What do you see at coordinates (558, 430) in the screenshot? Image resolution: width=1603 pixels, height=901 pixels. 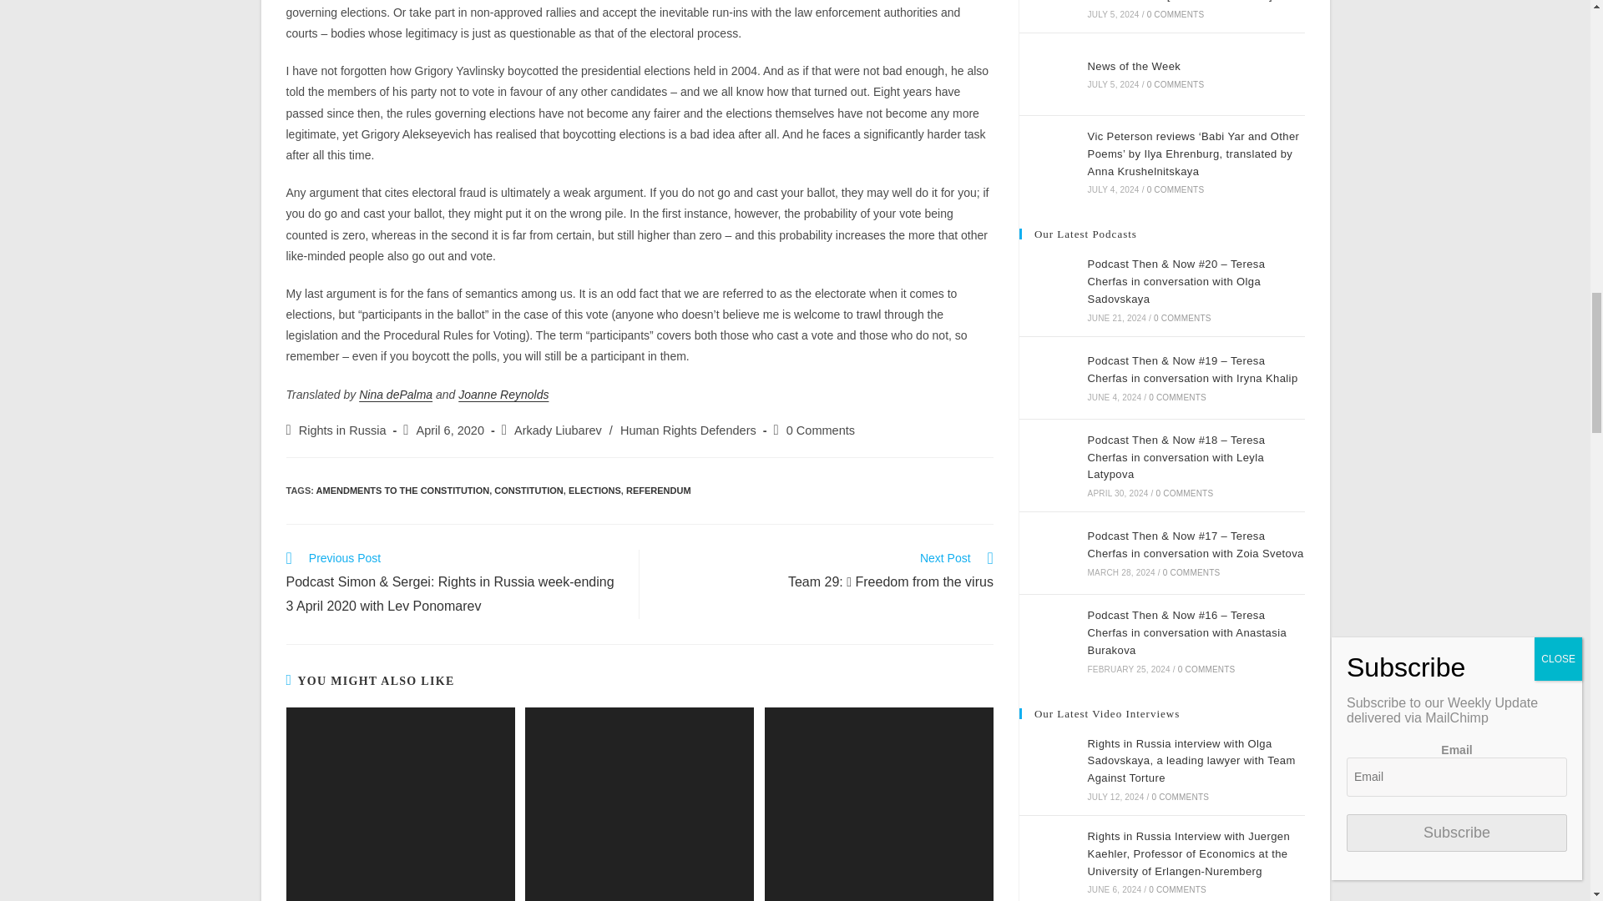 I see `Arkady Liubarev` at bounding box center [558, 430].